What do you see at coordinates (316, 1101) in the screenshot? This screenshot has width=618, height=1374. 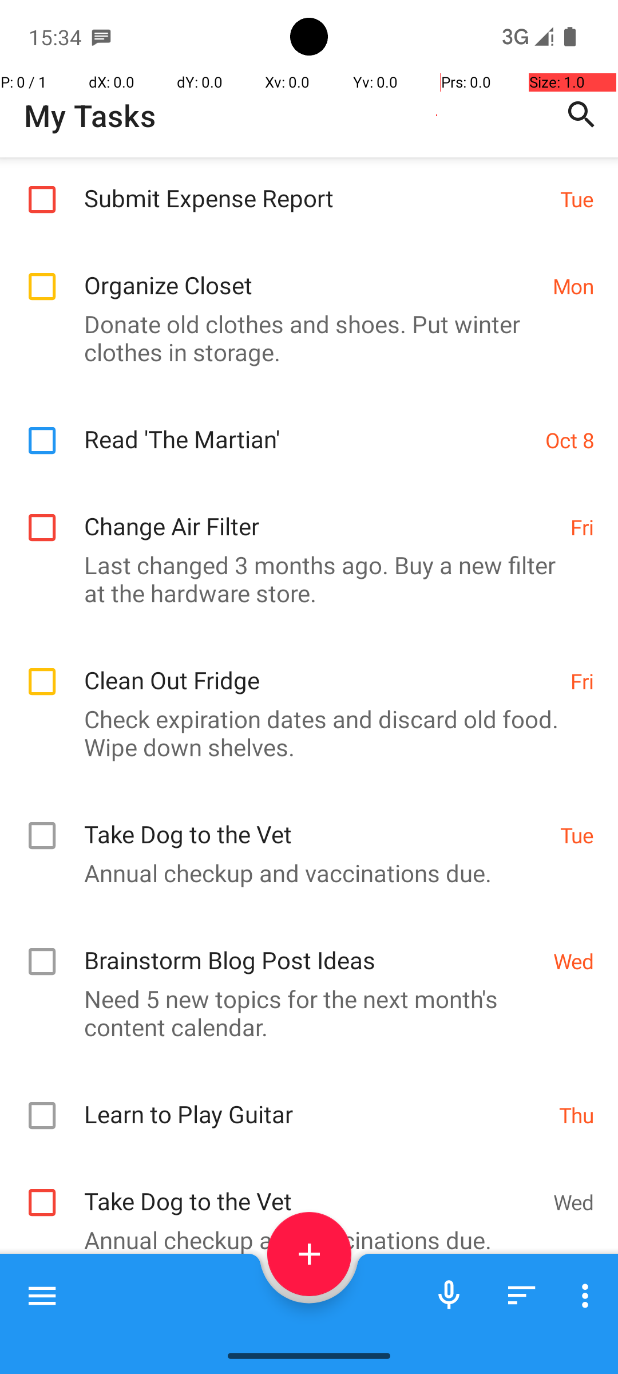 I see `Learn to Play Guitar` at bounding box center [316, 1101].